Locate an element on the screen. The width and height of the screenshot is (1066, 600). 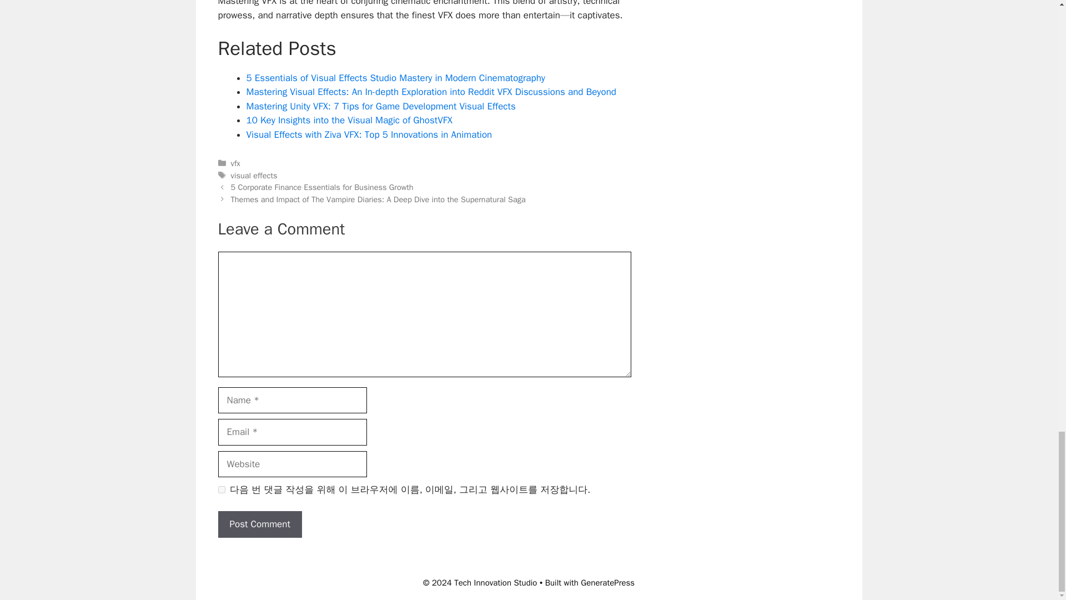
Visual Effects with Ziva VFX: Top 5 Innovations in Animation is located at coordinates (369, 134).